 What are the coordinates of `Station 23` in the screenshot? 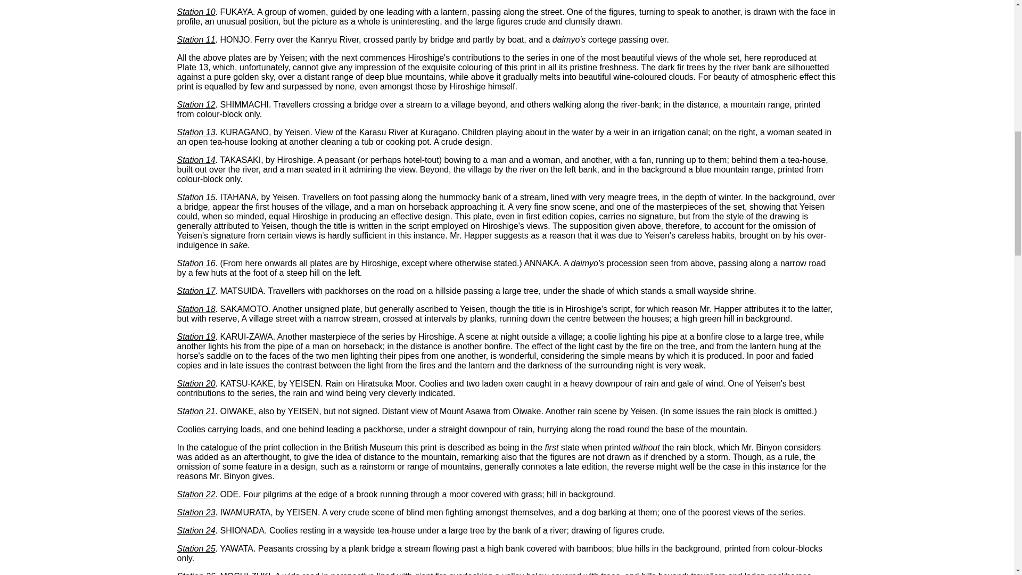 It's located at (196, 512).